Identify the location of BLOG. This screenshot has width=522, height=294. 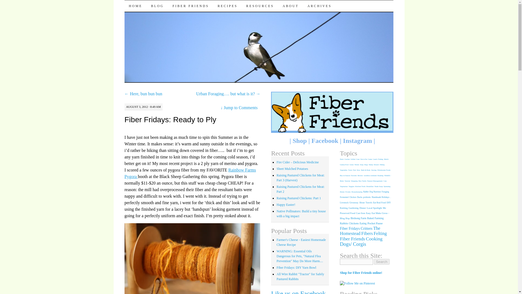
(157, 6).